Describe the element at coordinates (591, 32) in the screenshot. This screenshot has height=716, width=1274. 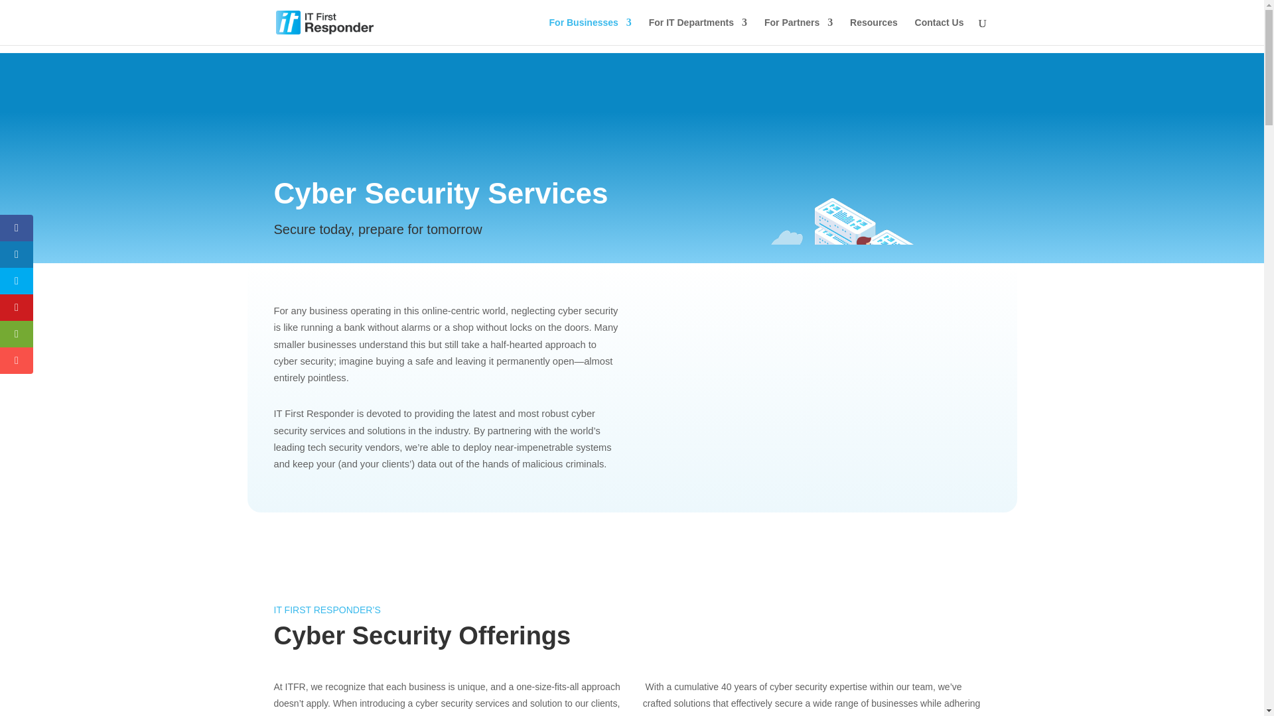
I see `For Businesses` at that location.